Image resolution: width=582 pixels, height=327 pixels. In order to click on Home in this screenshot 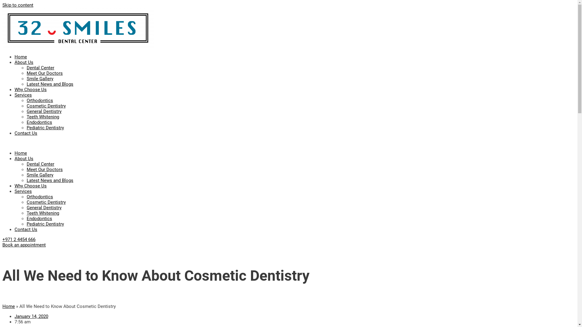, I will do `click(21, 153)`.